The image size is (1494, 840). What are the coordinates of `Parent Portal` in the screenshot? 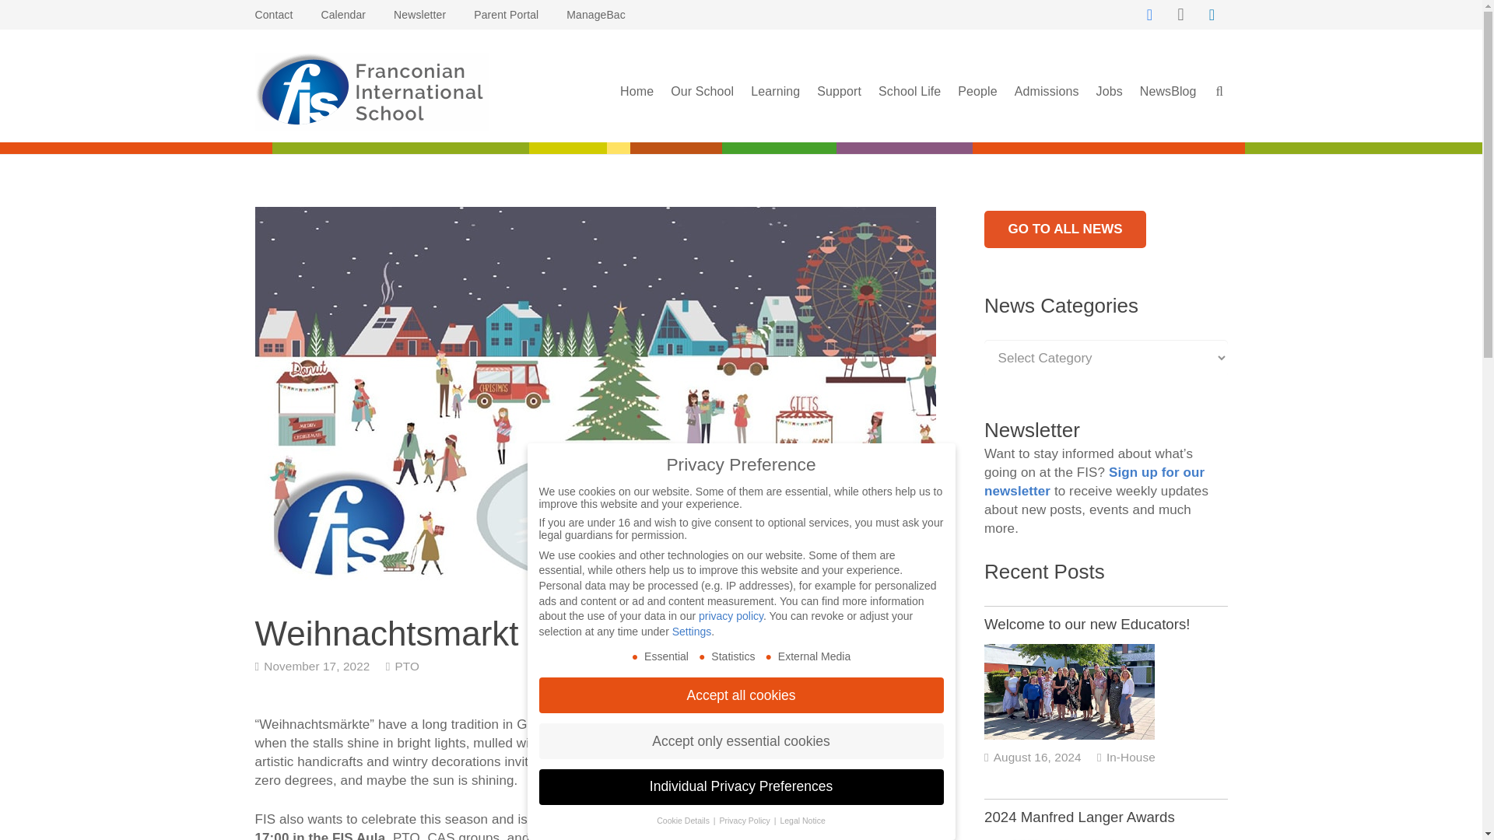 It's located at (506, 14).